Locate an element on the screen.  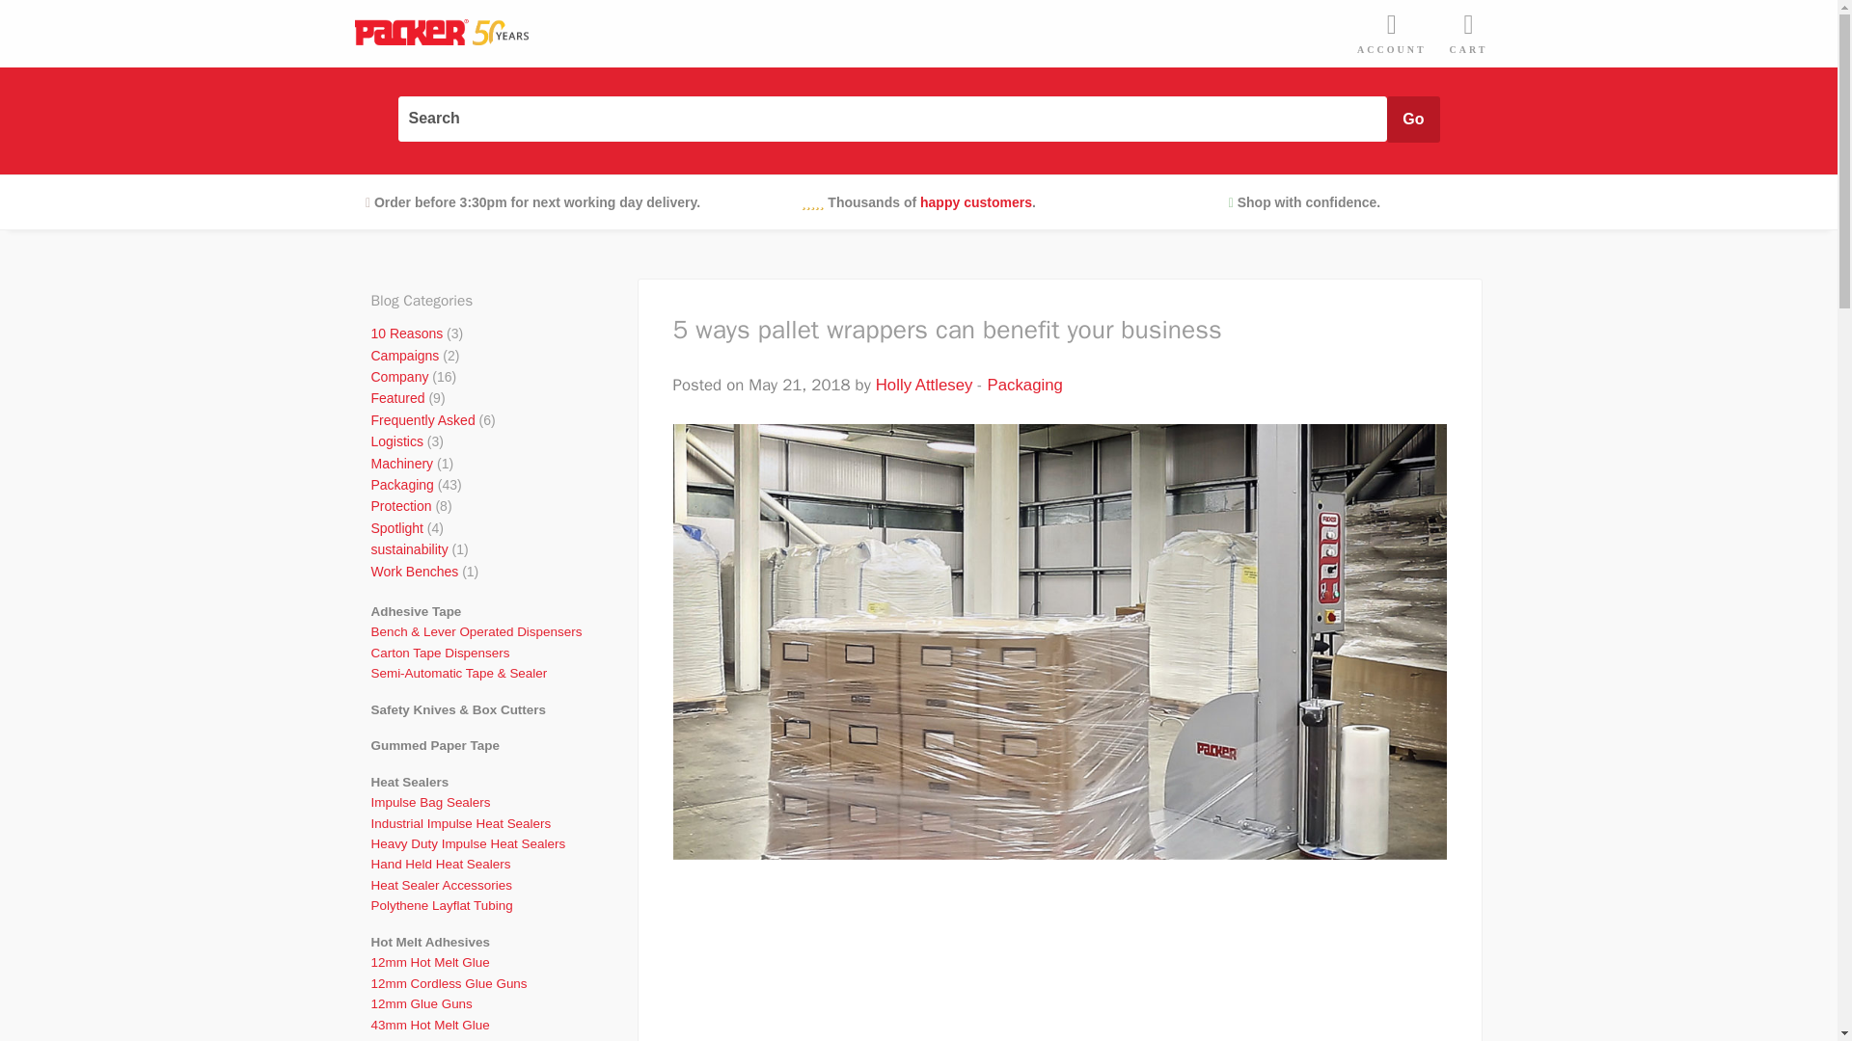
Gummed Paper Tape is located at coordinates (477, 745).